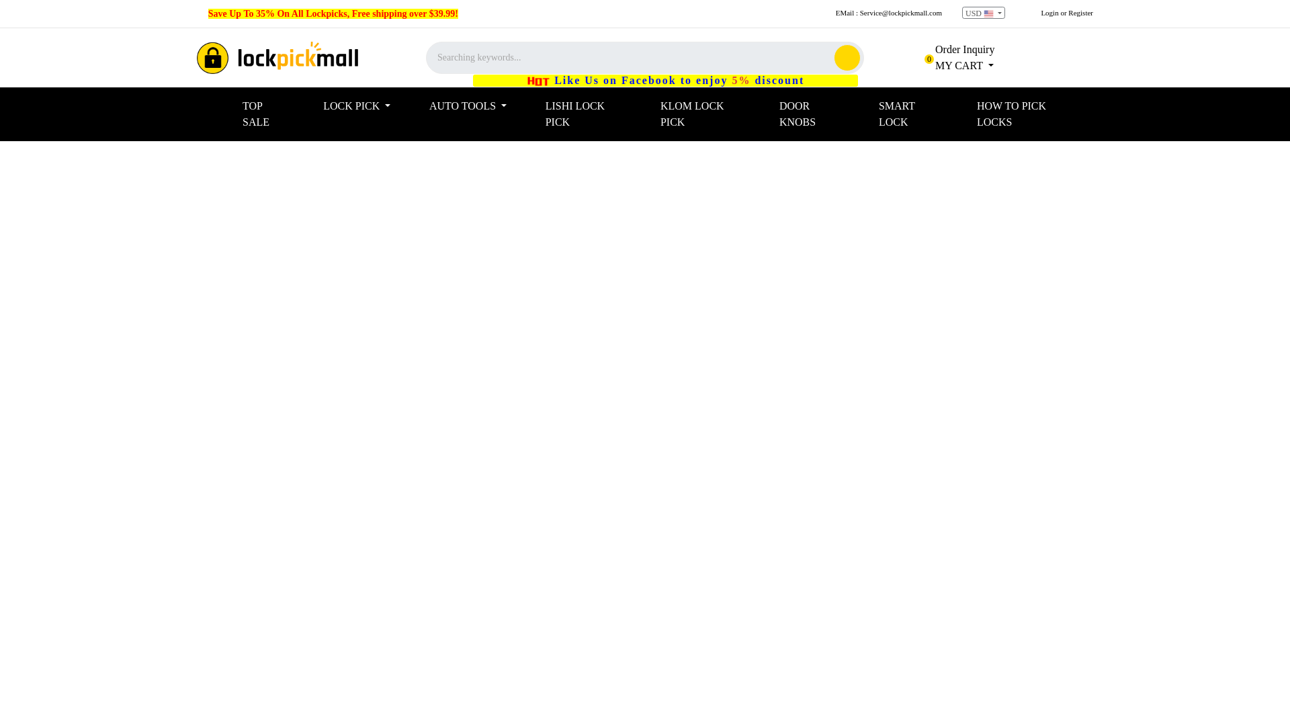  What do you see at coordinates (1049, 12) in the screenshot?
I see `AUTO TOOLS` at bounding box center [1049, 12].